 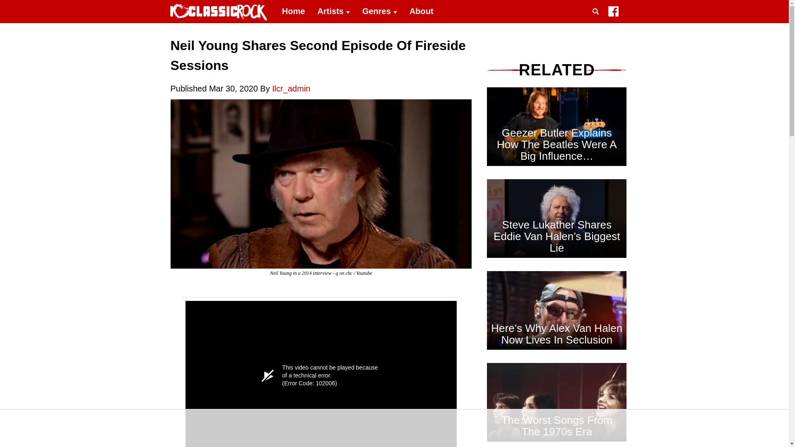 What do you see at coordinates (613, 13) in the screenshot?
I see `I Love Classic Rock on Facebook` at bounding box center [613, 13].